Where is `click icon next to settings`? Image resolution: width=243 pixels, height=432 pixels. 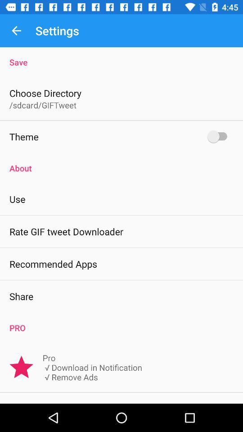 click icon next to settings is located at coordinates (16, 31).